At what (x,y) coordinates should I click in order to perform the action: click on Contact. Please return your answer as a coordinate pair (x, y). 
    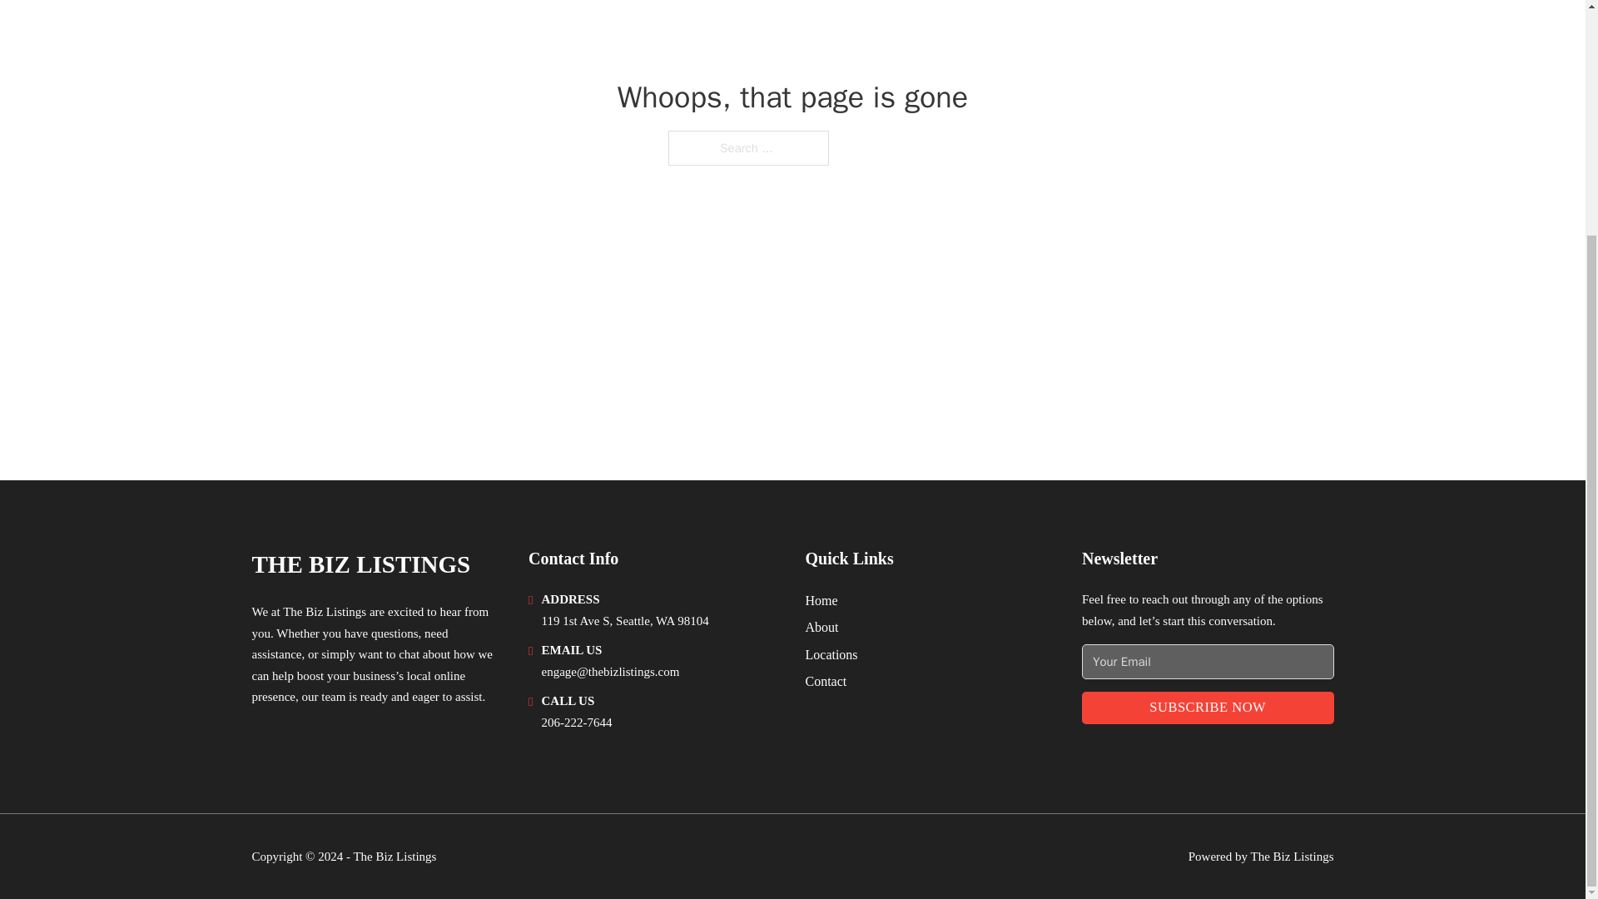
    Looking at the image, I should click on (826, 681).